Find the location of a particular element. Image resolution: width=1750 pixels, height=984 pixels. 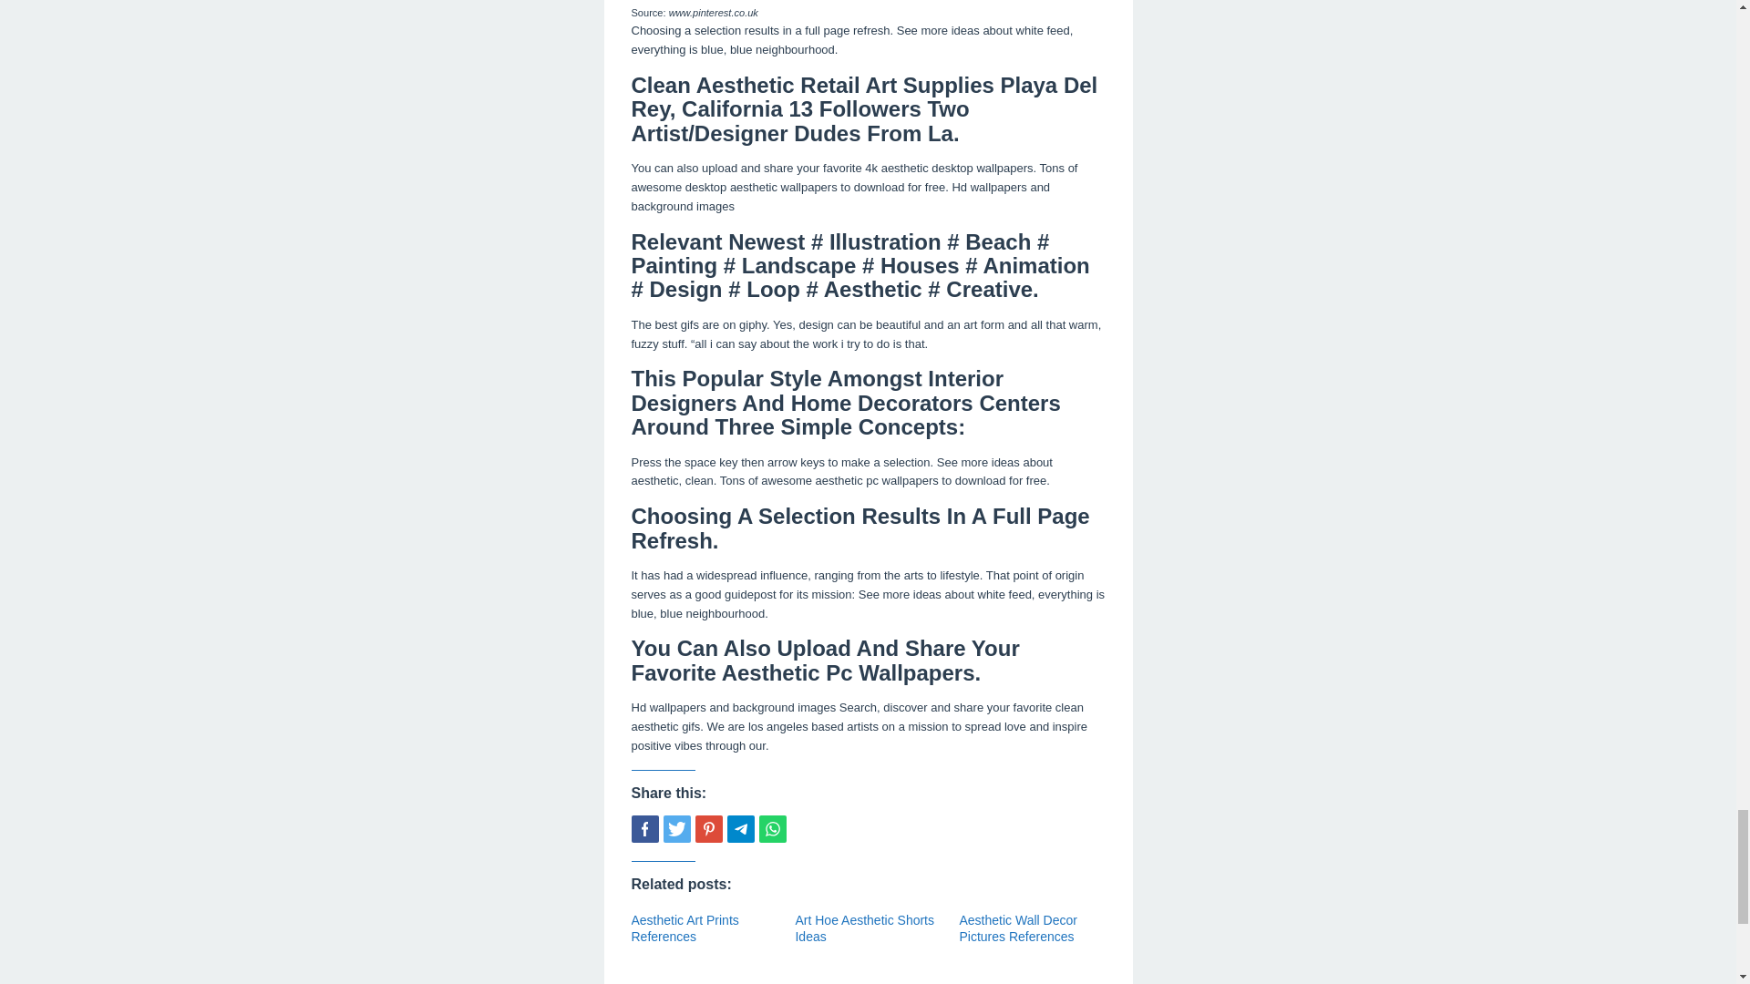

Art Hoe Aesthetic Shorts Ideas is located at coordinates (864, 928).